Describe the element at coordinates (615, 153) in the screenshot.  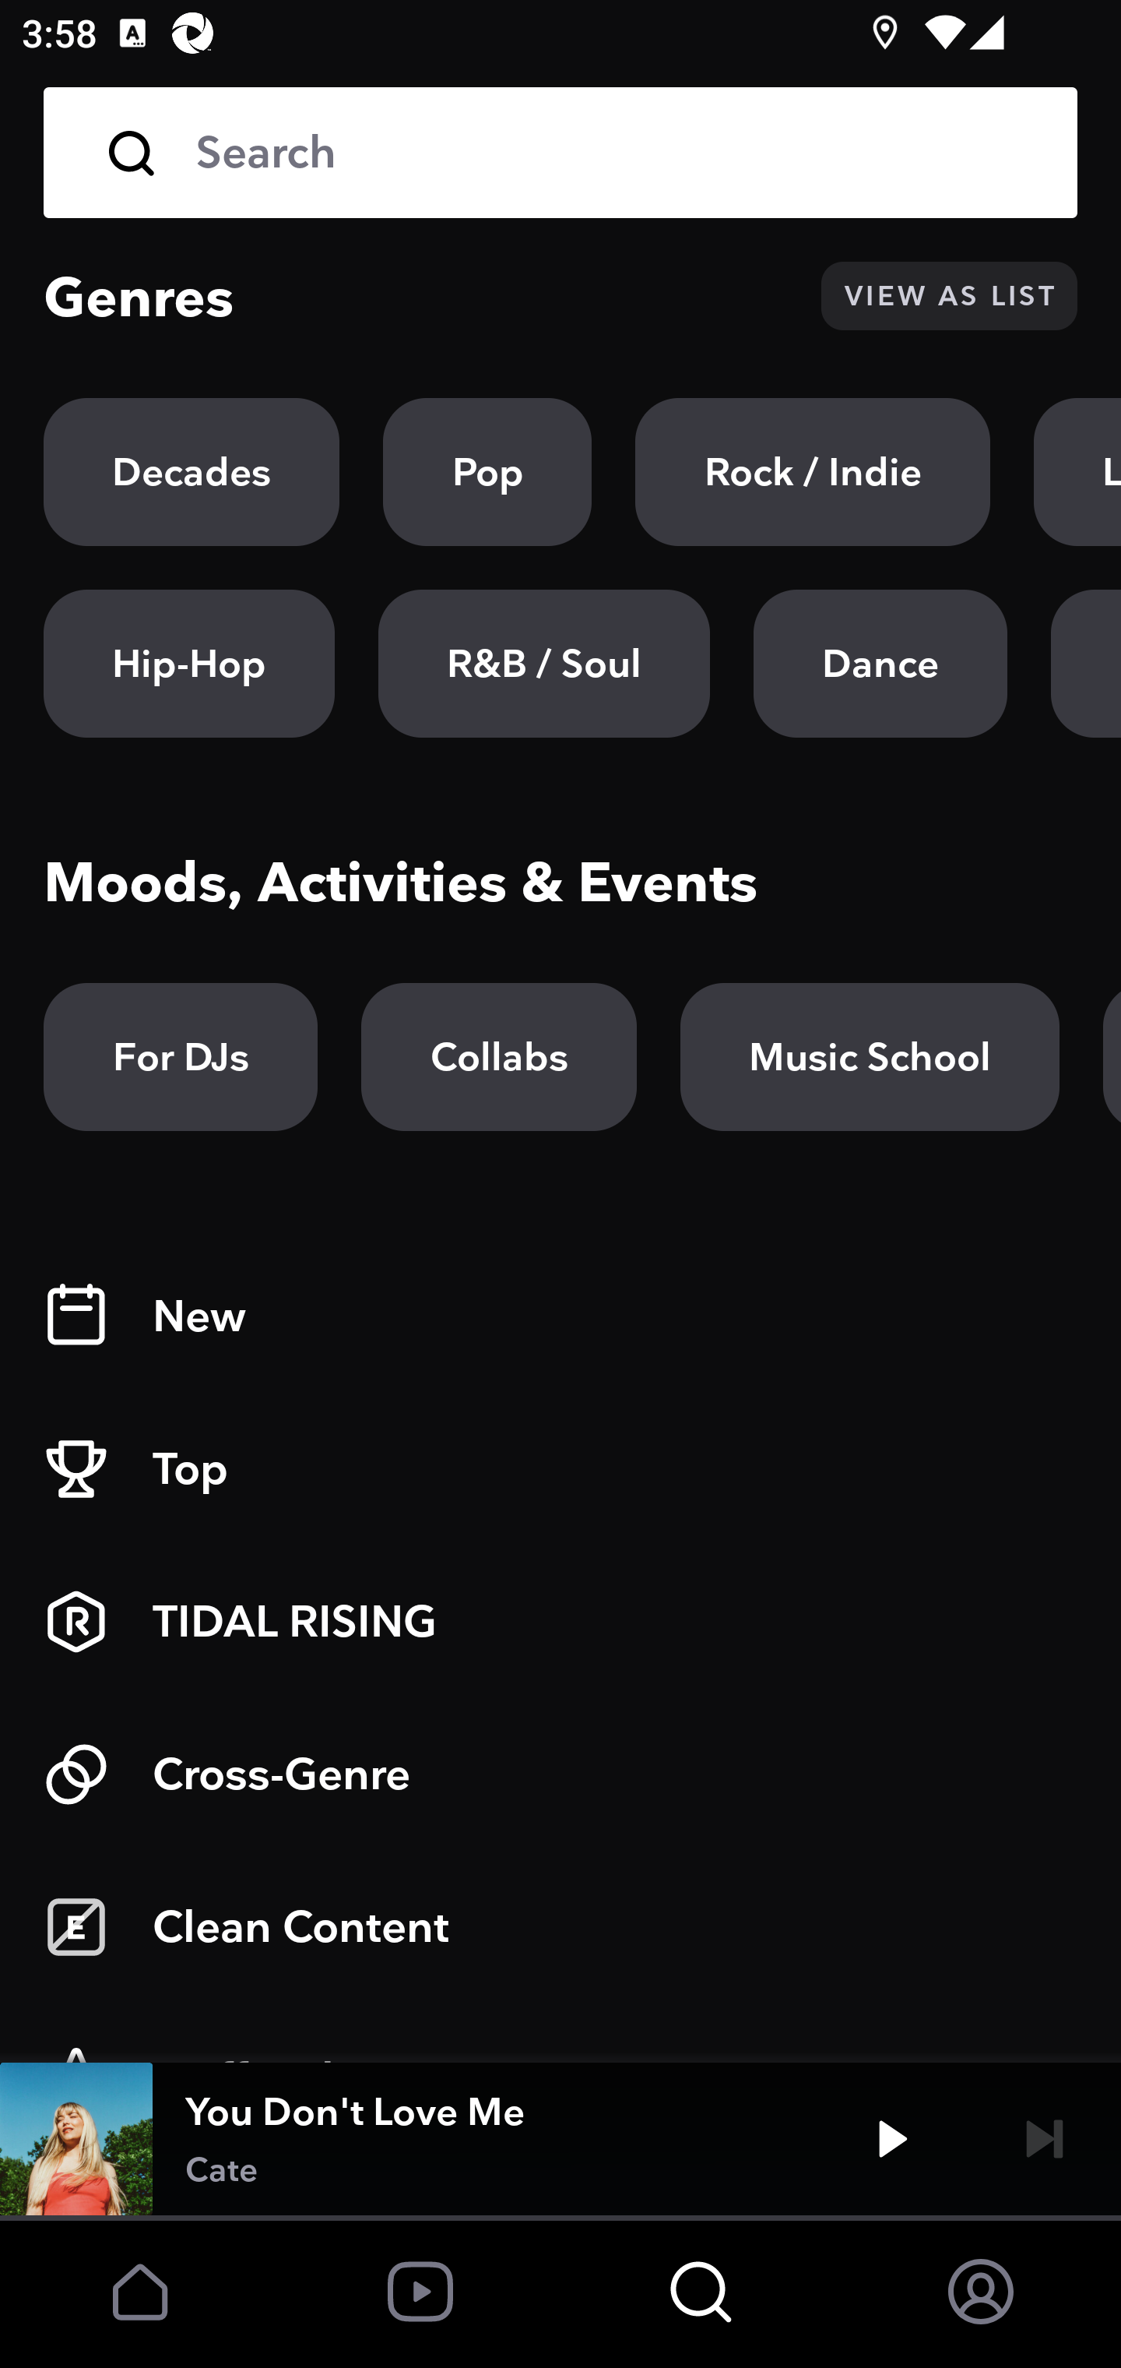
I see `Search` at that location.